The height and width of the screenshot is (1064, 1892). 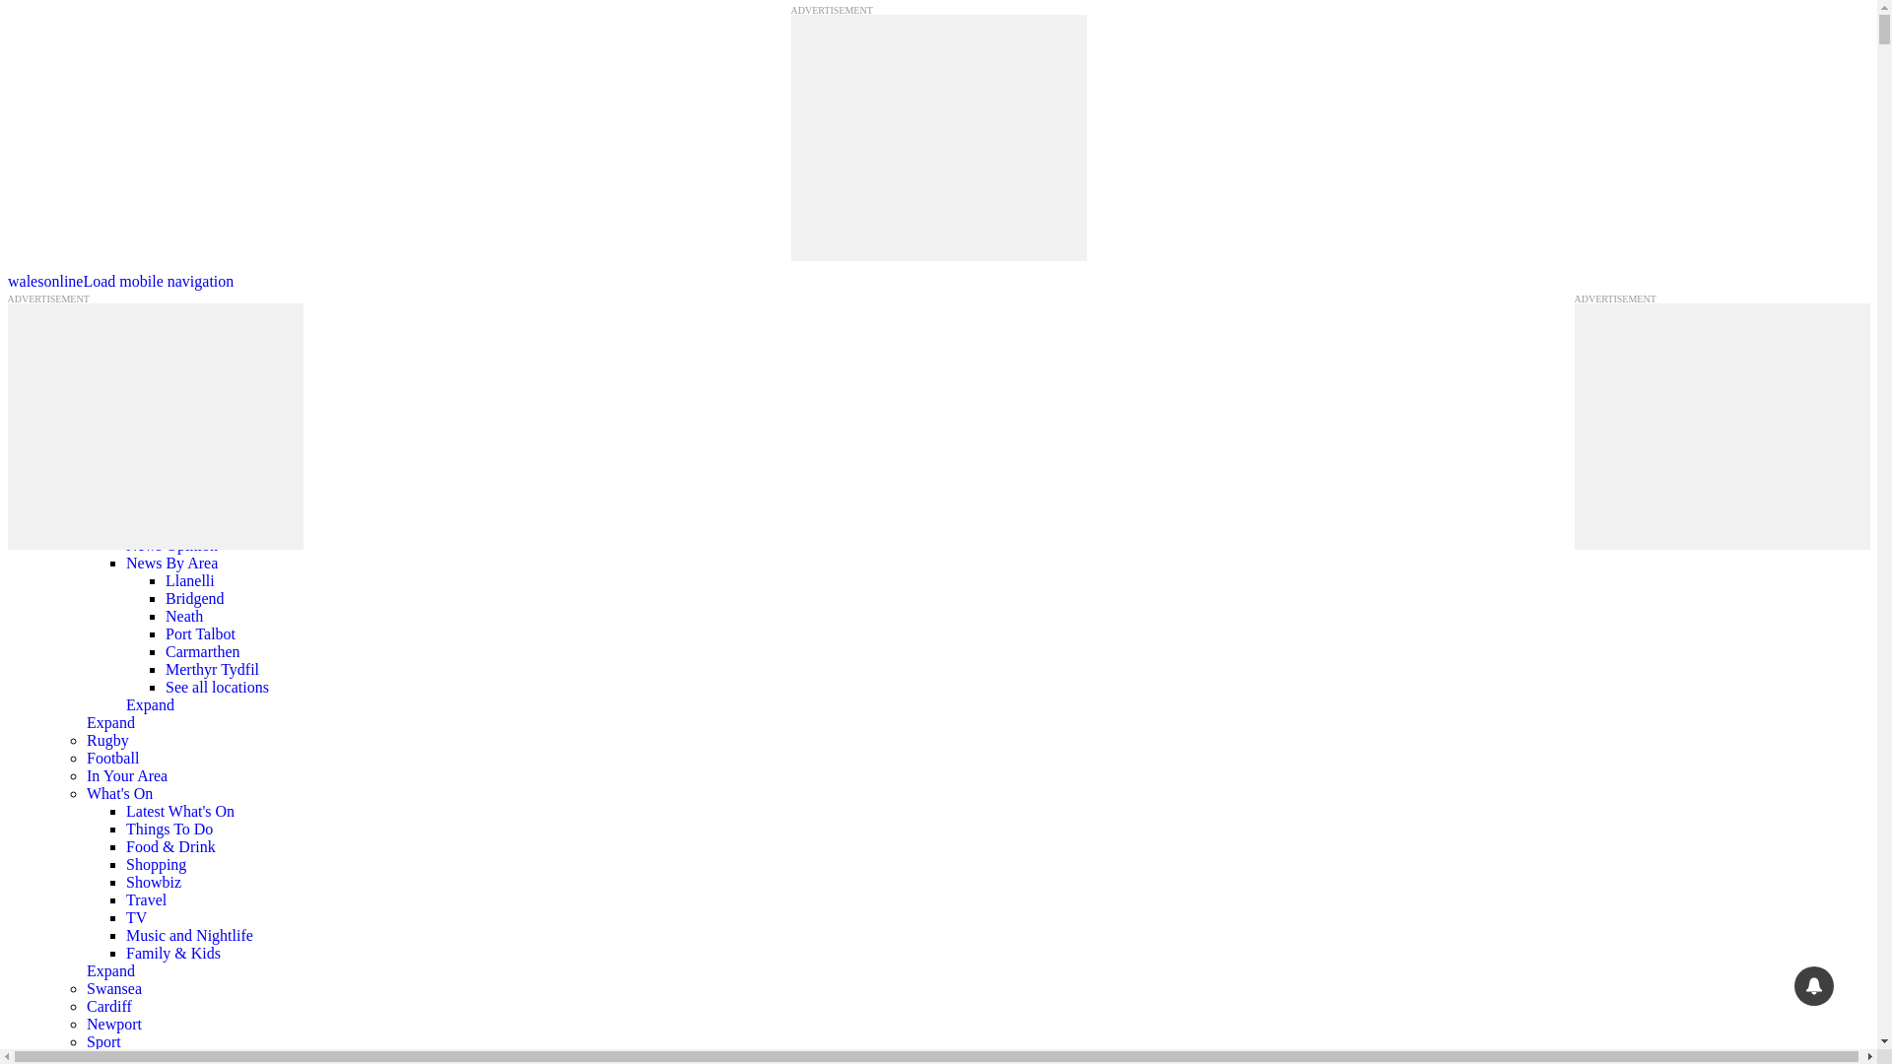 What do you see at coordinates (127, 774) in the screenshot?
I see `In Your Area` at bounding box center [127, 774].